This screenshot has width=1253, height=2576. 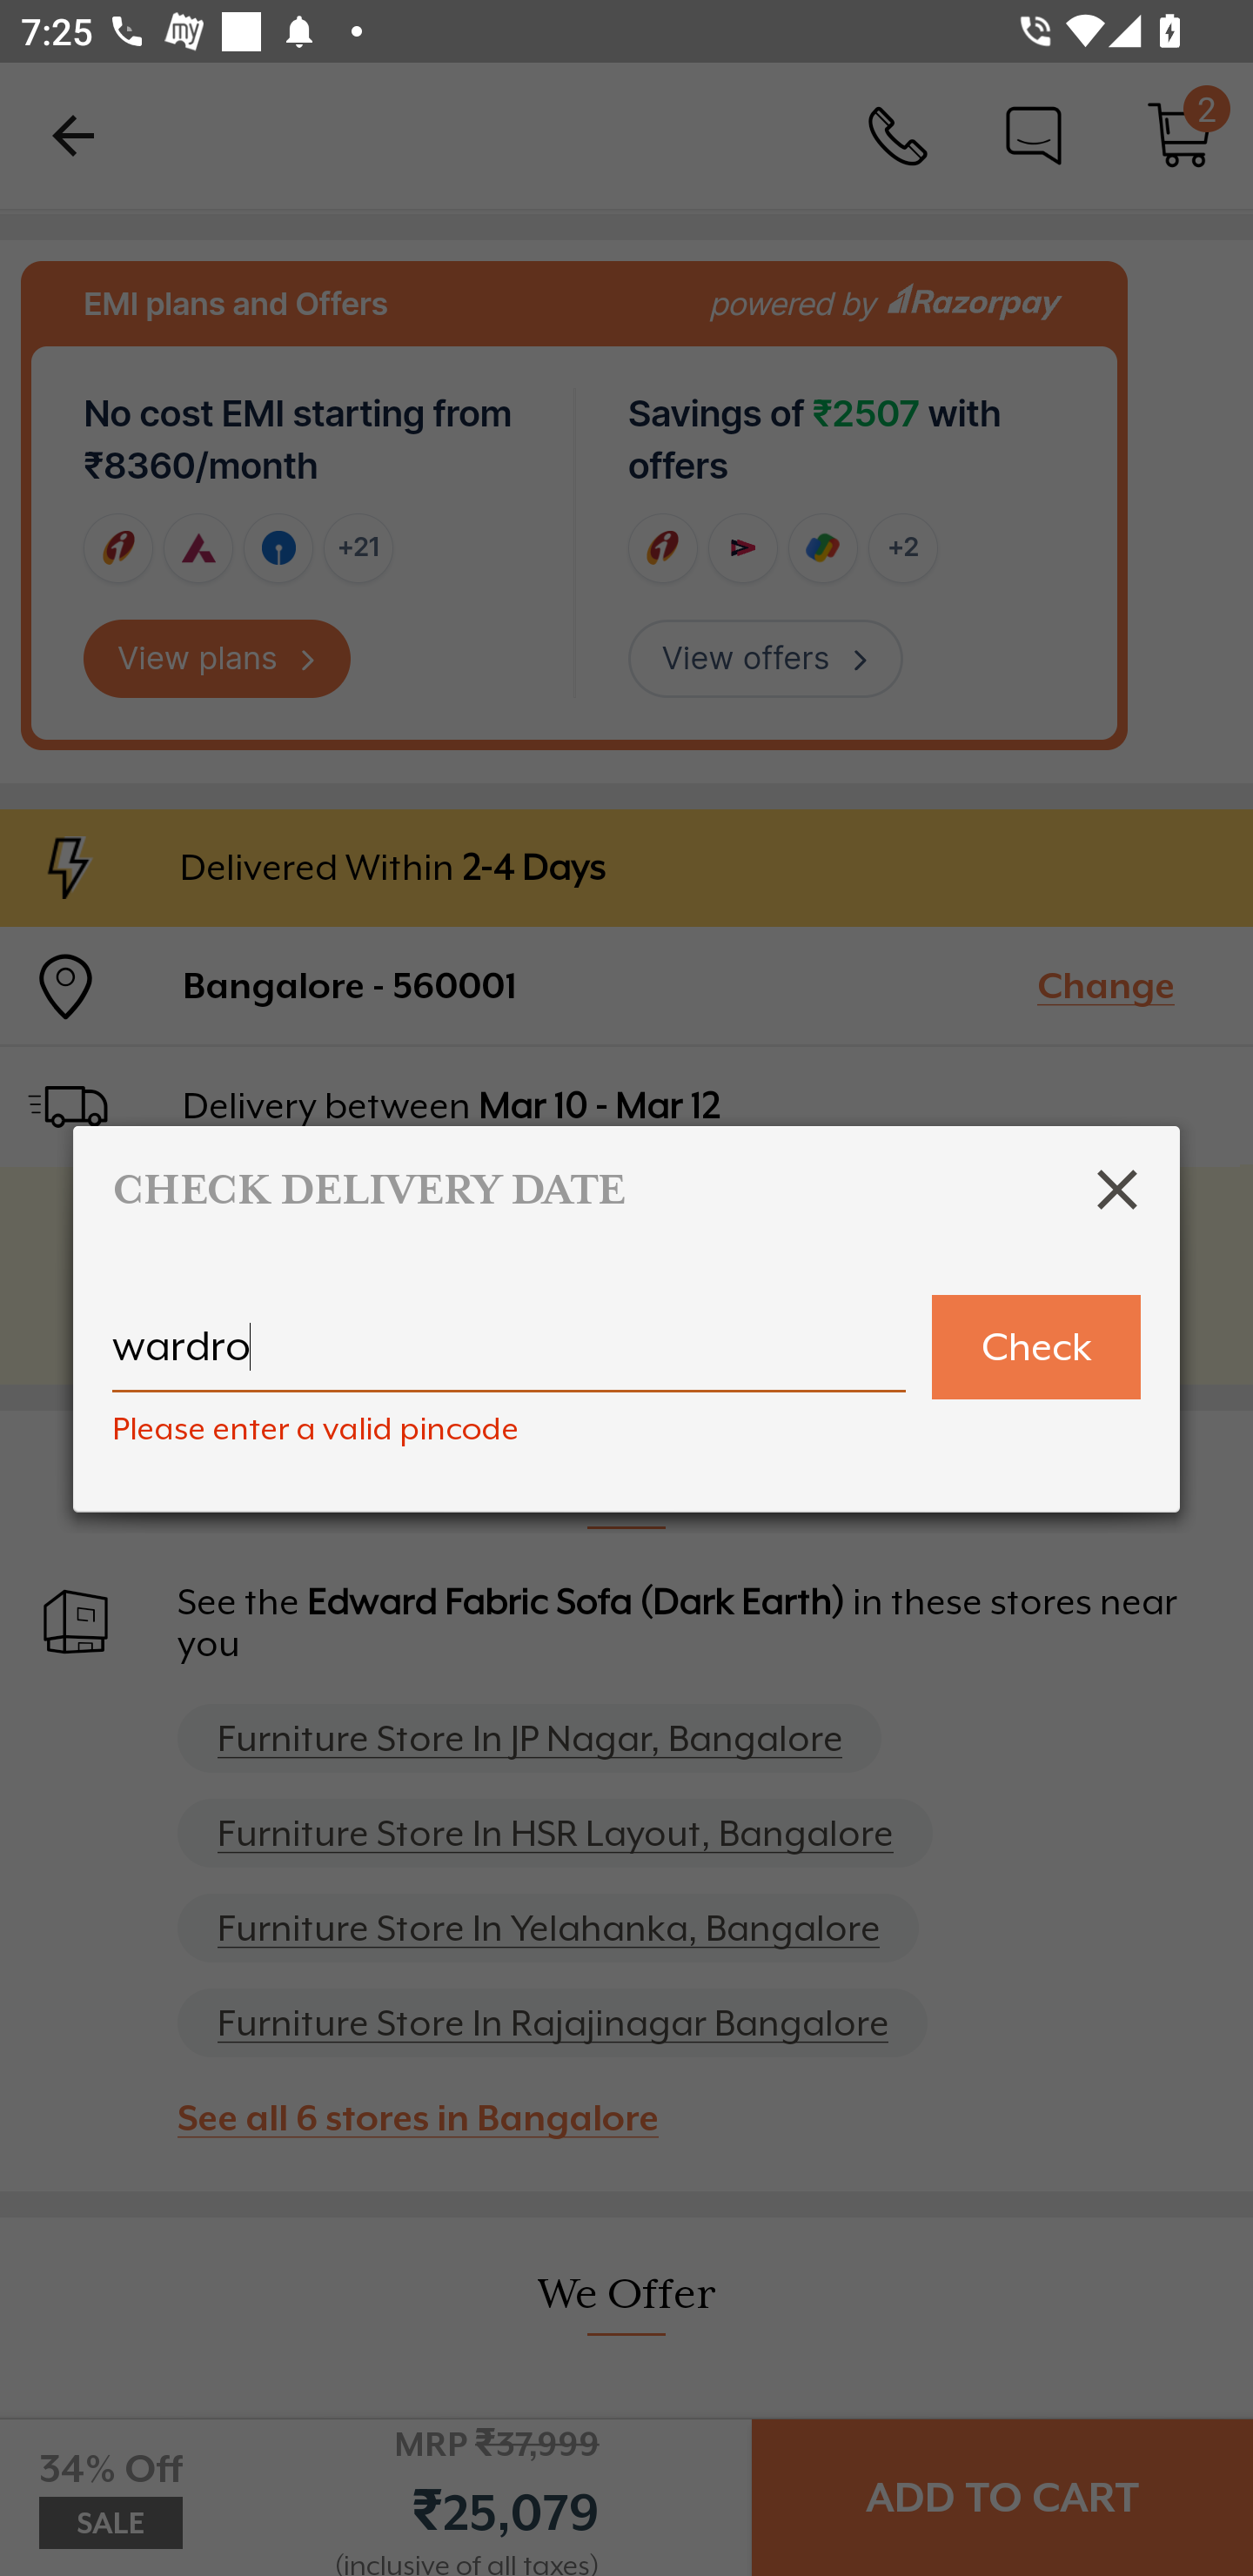 I want to click on wardro, so click(x=509, y=1359).